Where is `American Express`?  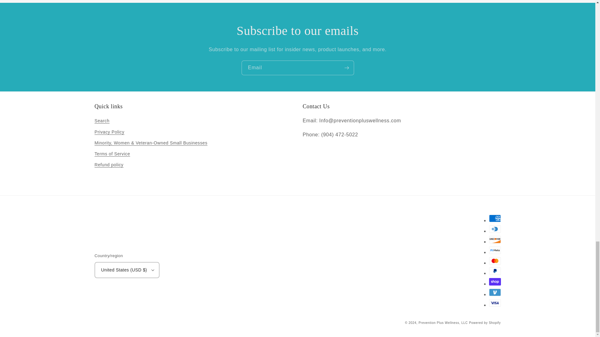 American Express is located at coordinates (494, 218).